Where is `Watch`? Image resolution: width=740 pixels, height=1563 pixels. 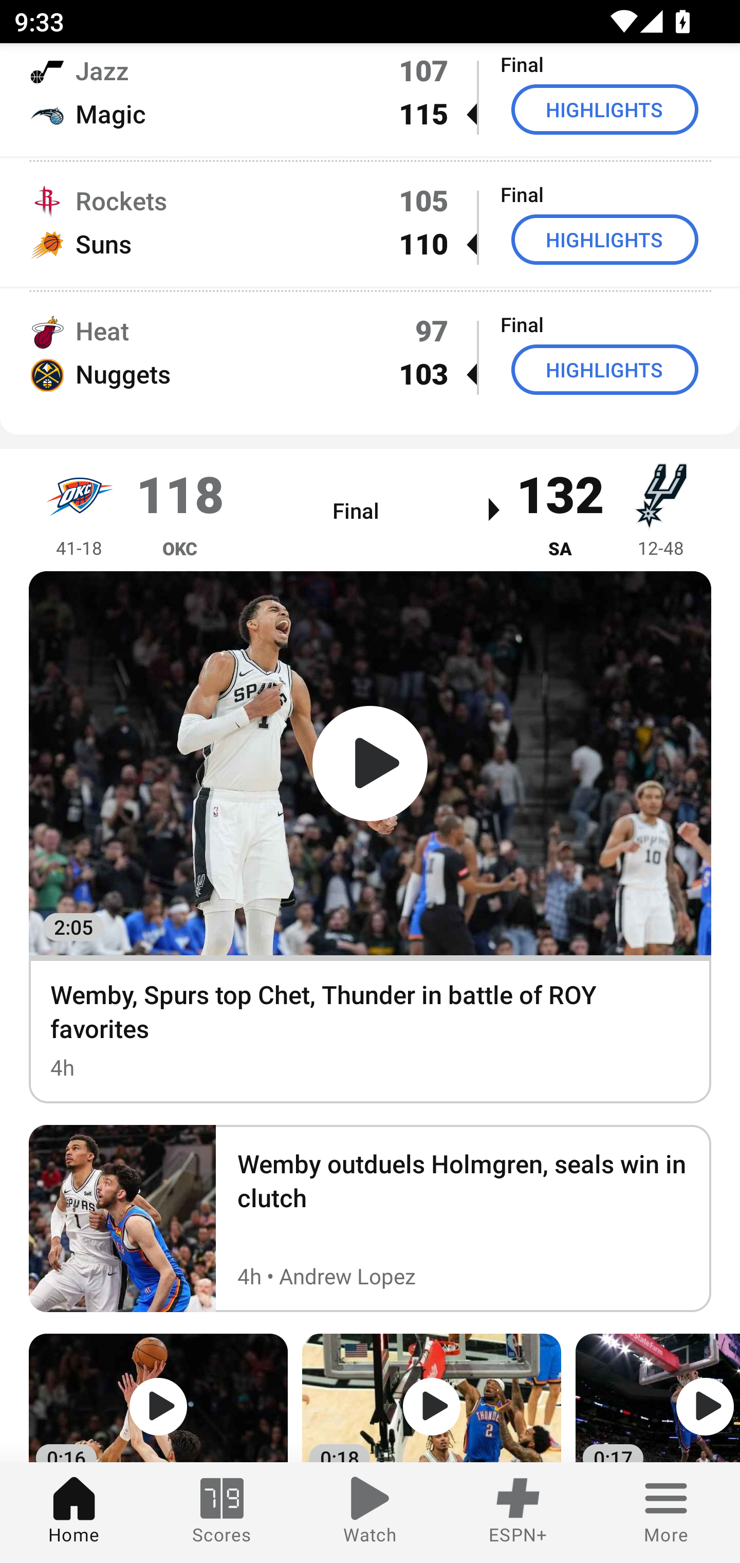
Watch is located at coordinates (370, 1513).